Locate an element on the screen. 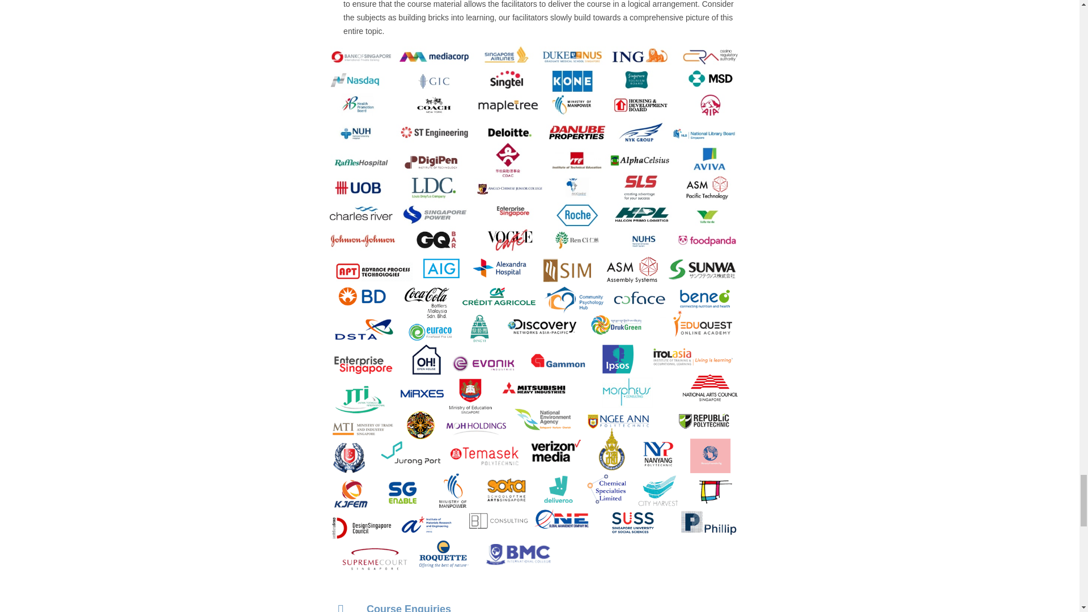  Course Enquiries is located at coordinates (534, 600).